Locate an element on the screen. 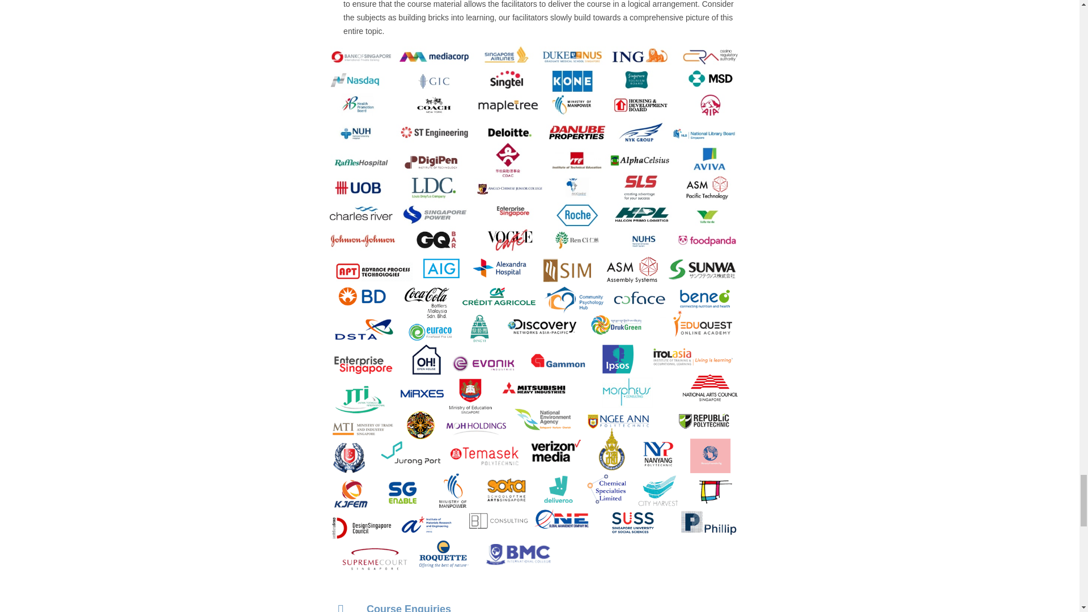  Course Enquiries is located at coordinates (534, 600).